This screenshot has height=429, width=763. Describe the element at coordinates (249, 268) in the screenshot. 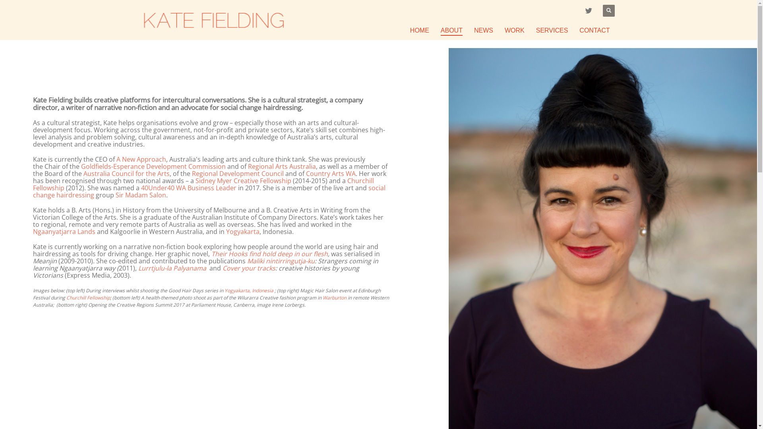

I see `Cover your tracks` at that location.